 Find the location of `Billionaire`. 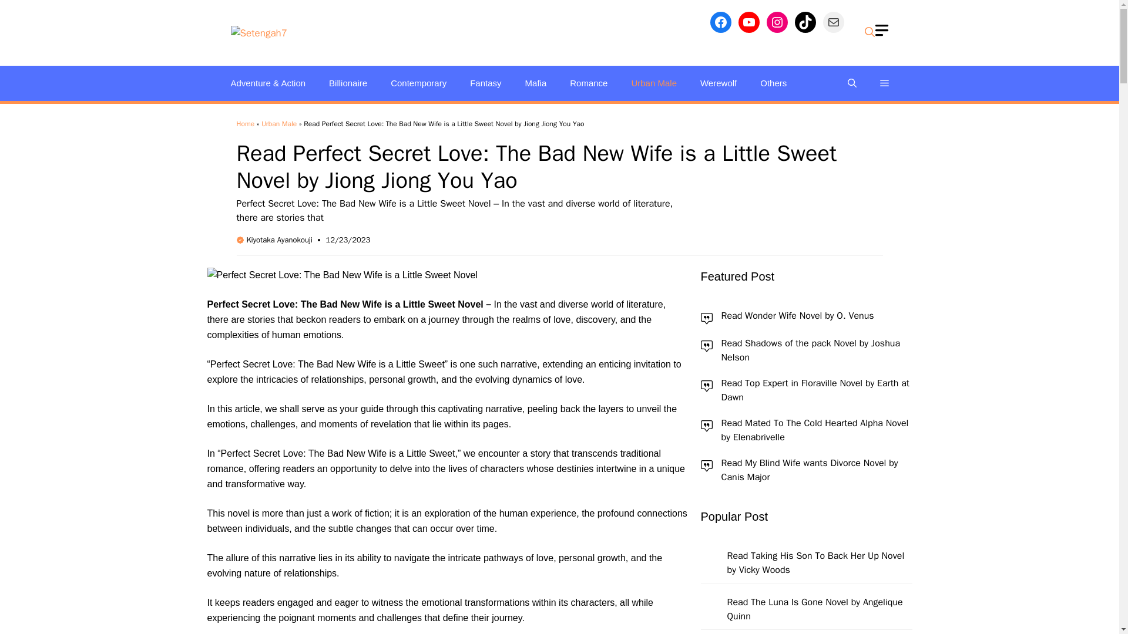

Billionaire is located at coordinates (348, 83).